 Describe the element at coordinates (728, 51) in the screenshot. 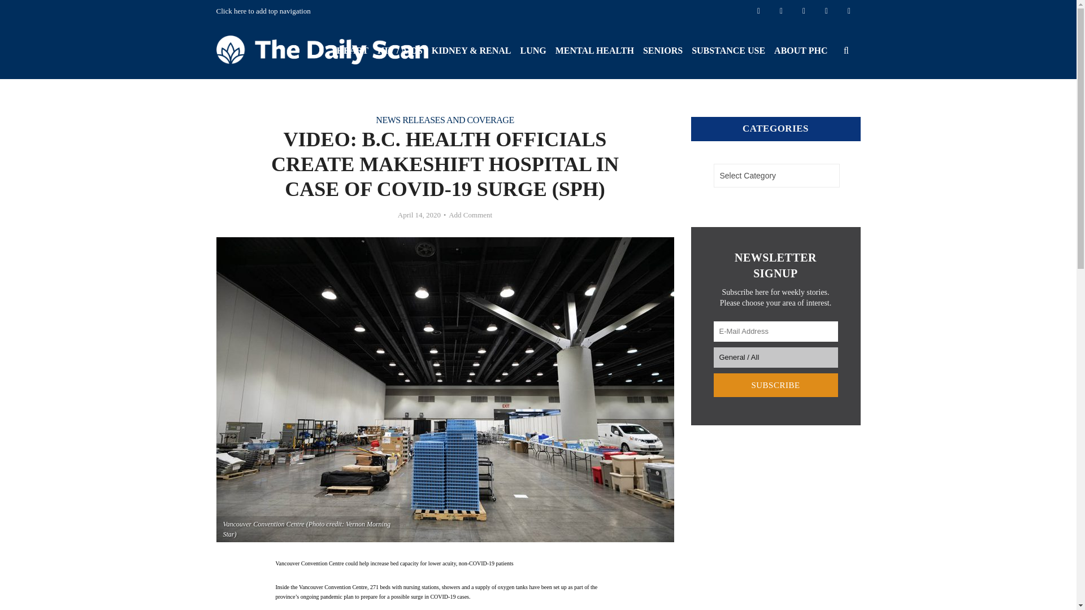

I see `SUBSTANCE USE` at that location.